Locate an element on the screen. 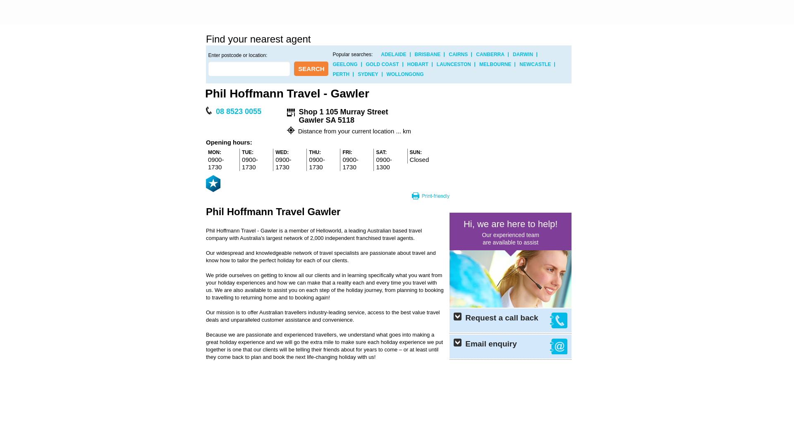  08 8523 0055 is located at coordinates (237, 111).